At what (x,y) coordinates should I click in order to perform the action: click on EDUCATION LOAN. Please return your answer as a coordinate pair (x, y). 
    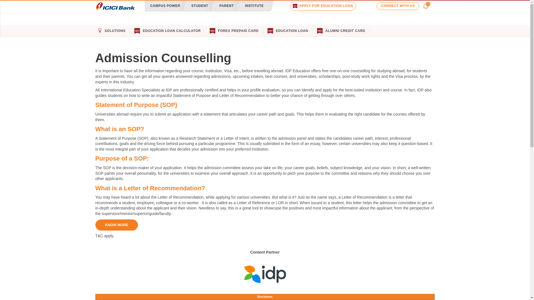
    Looking at the image, I should click on (292, 31).